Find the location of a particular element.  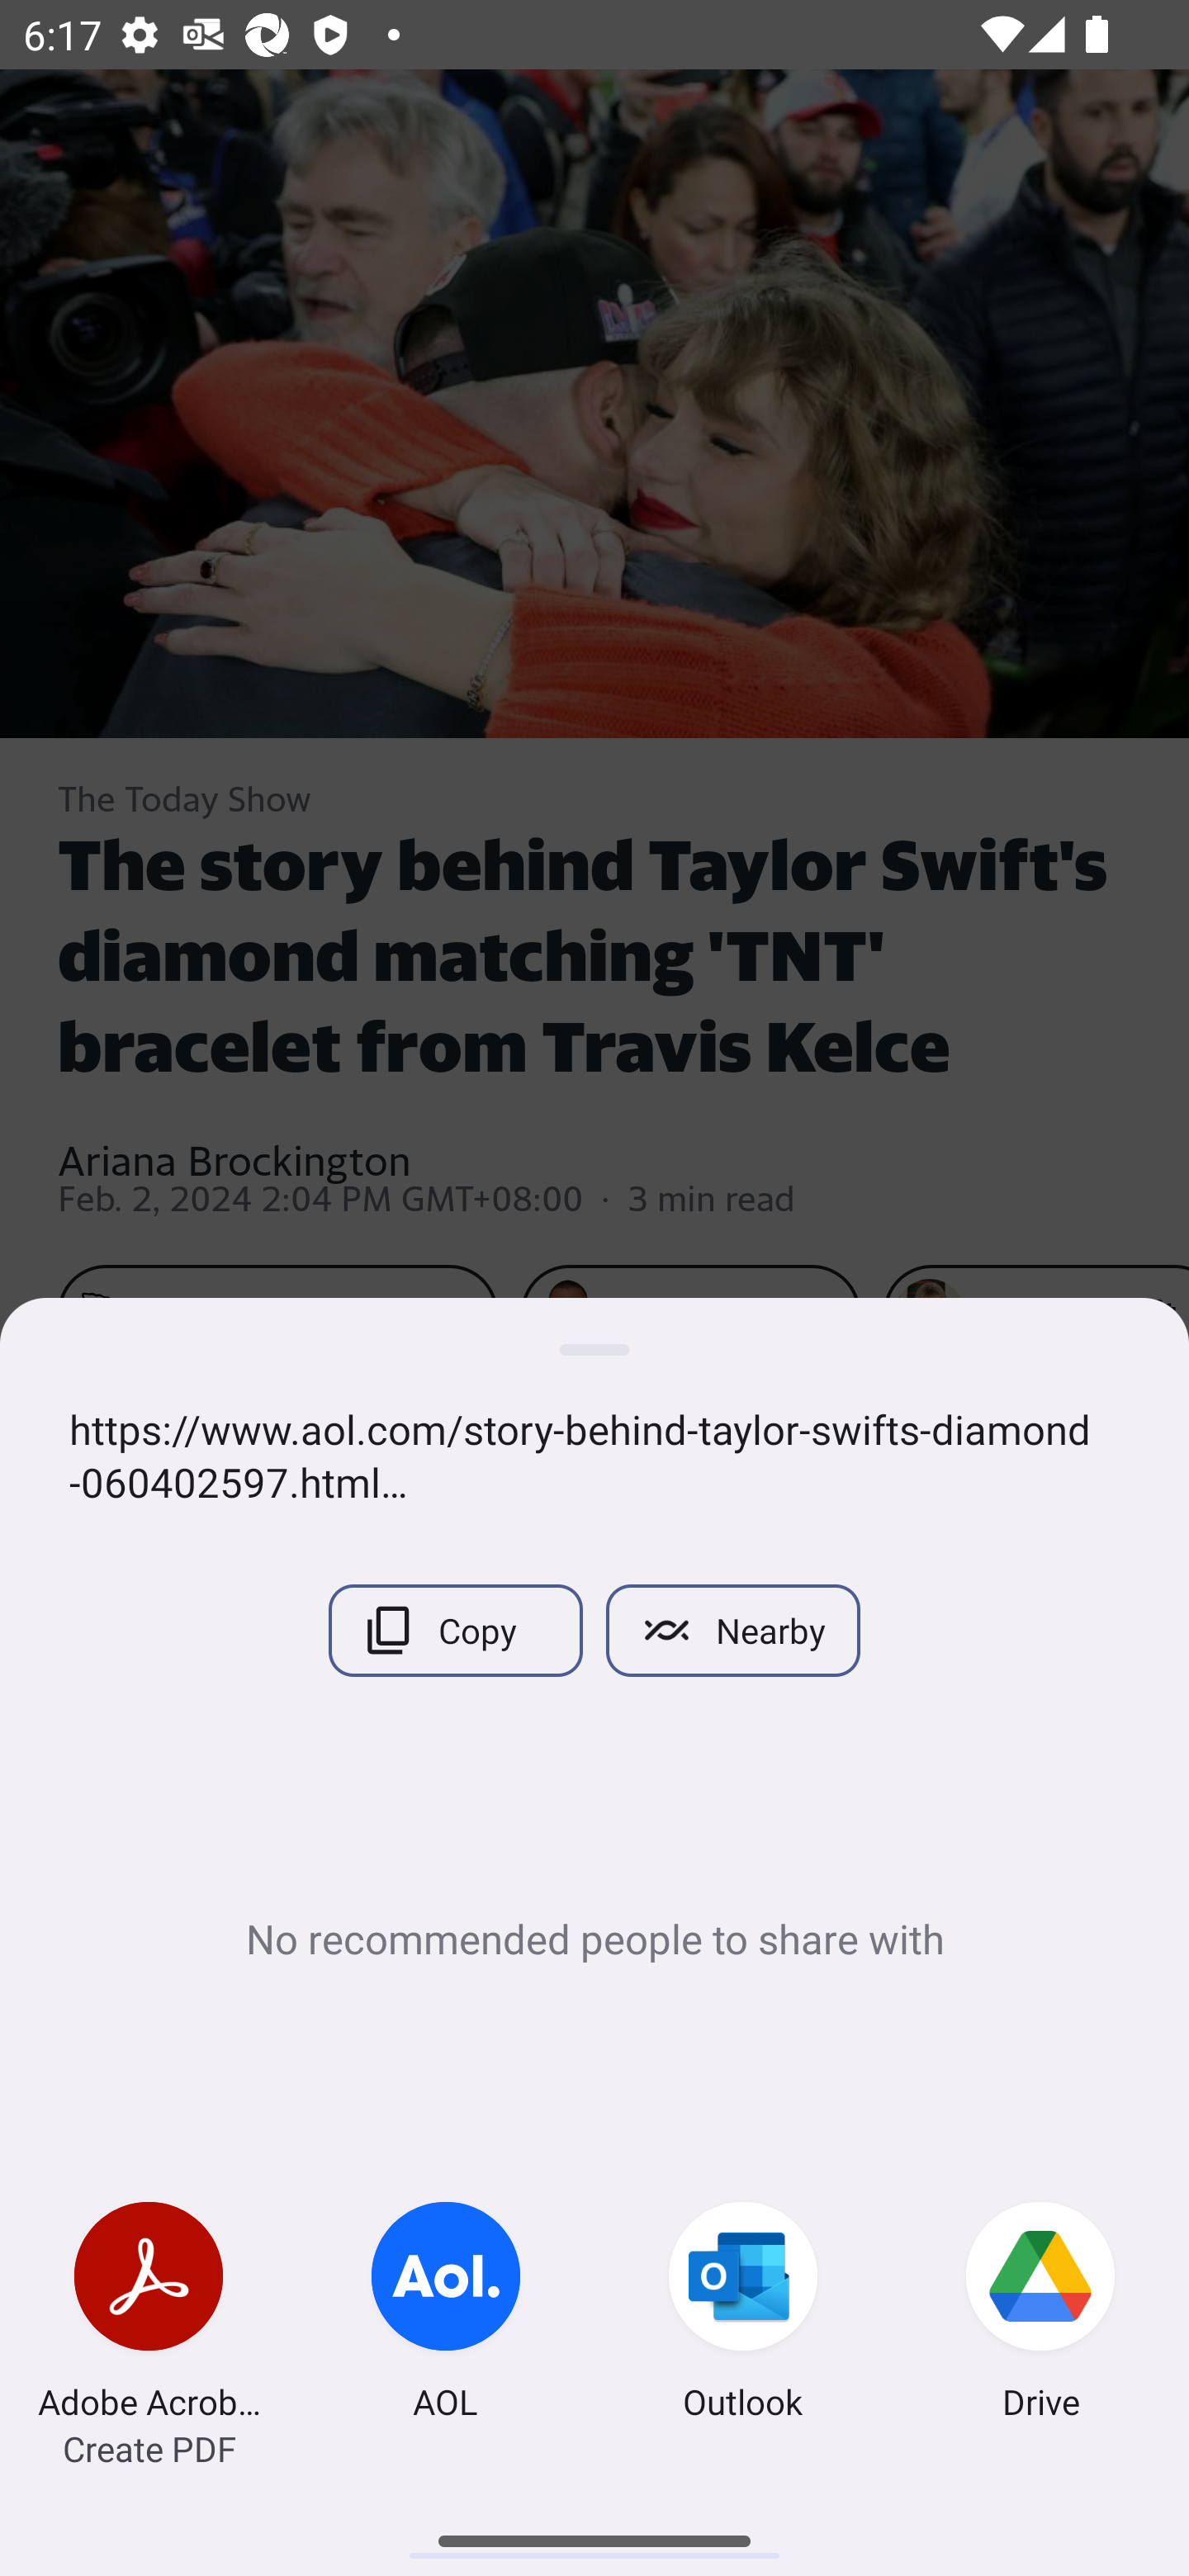

Copy is located at coordinates (455, 1630).